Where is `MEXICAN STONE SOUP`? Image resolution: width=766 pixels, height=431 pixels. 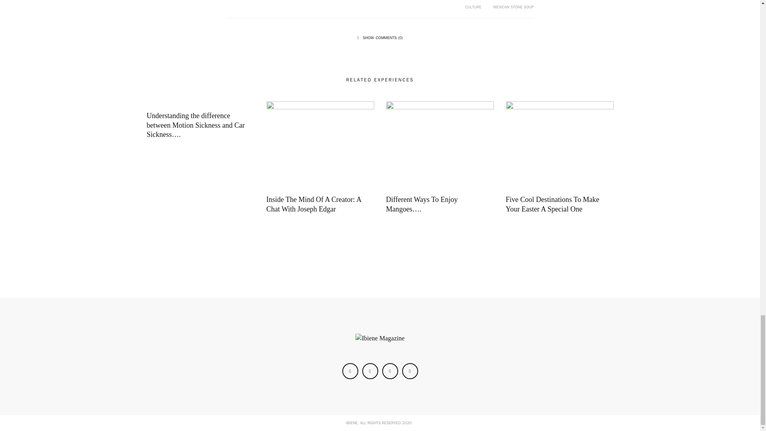 MEXICAN STONE SOUP is located at coordinates (513, 6).